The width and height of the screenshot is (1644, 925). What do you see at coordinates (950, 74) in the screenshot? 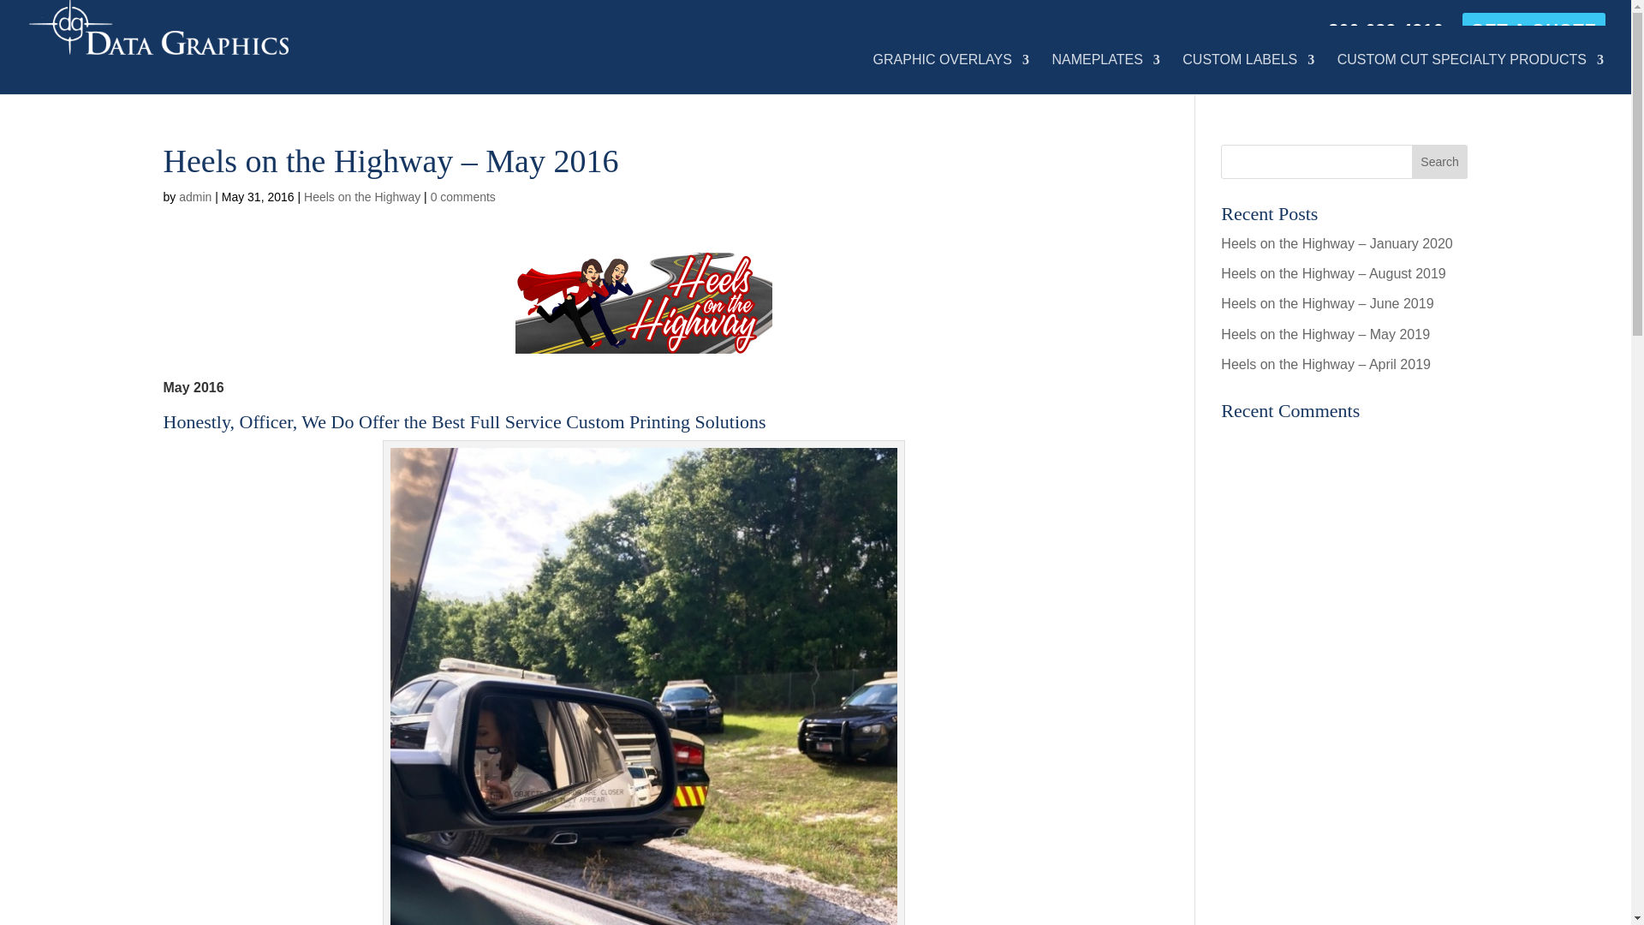
I see `GRAPHIC OVERLAYS` at bounding box center [950, 74].